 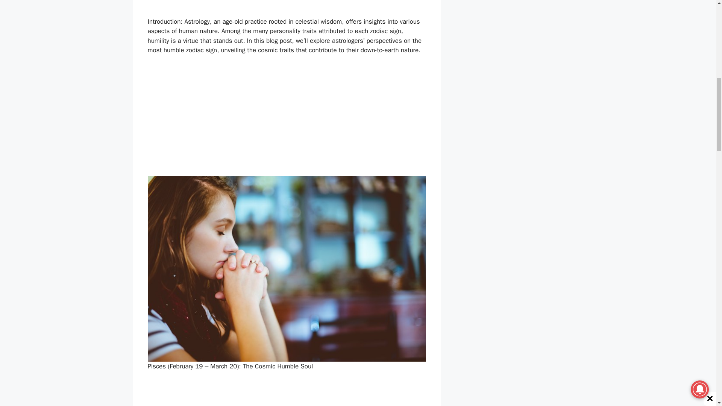 I want to click on Advertisement, so click(x=287, y=393).